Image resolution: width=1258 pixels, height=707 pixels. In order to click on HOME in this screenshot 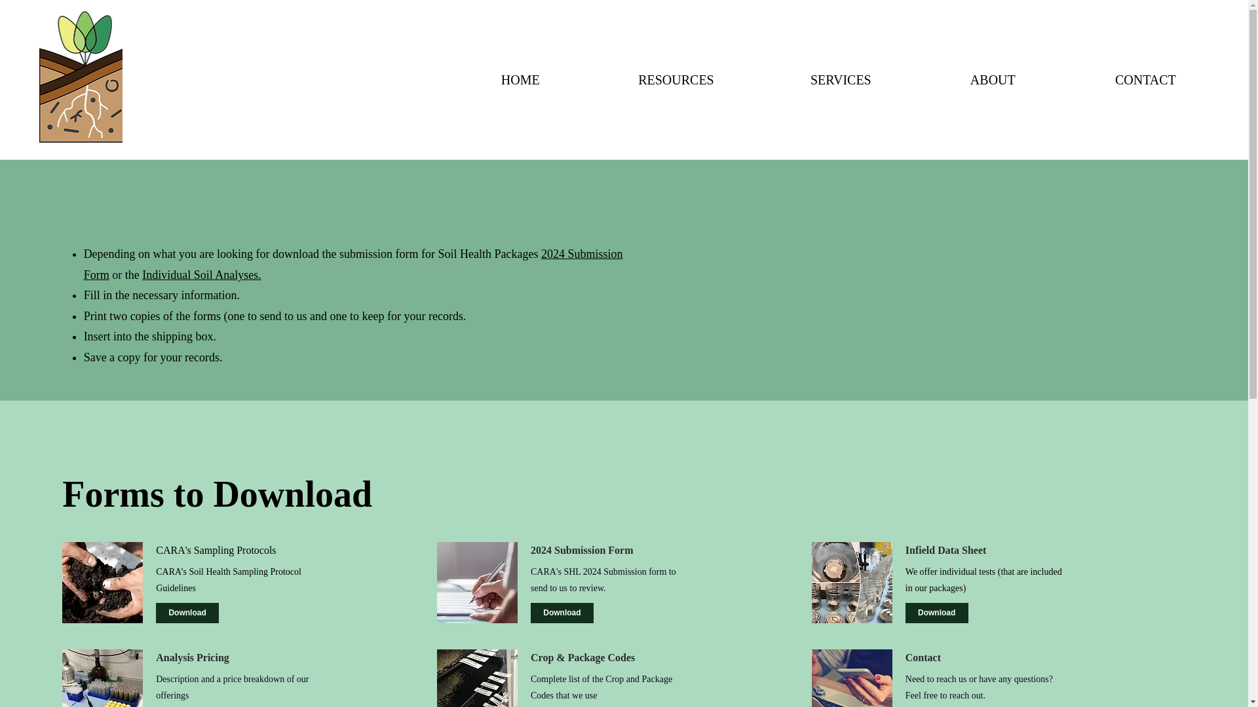, I will do `click(480, 80)`.